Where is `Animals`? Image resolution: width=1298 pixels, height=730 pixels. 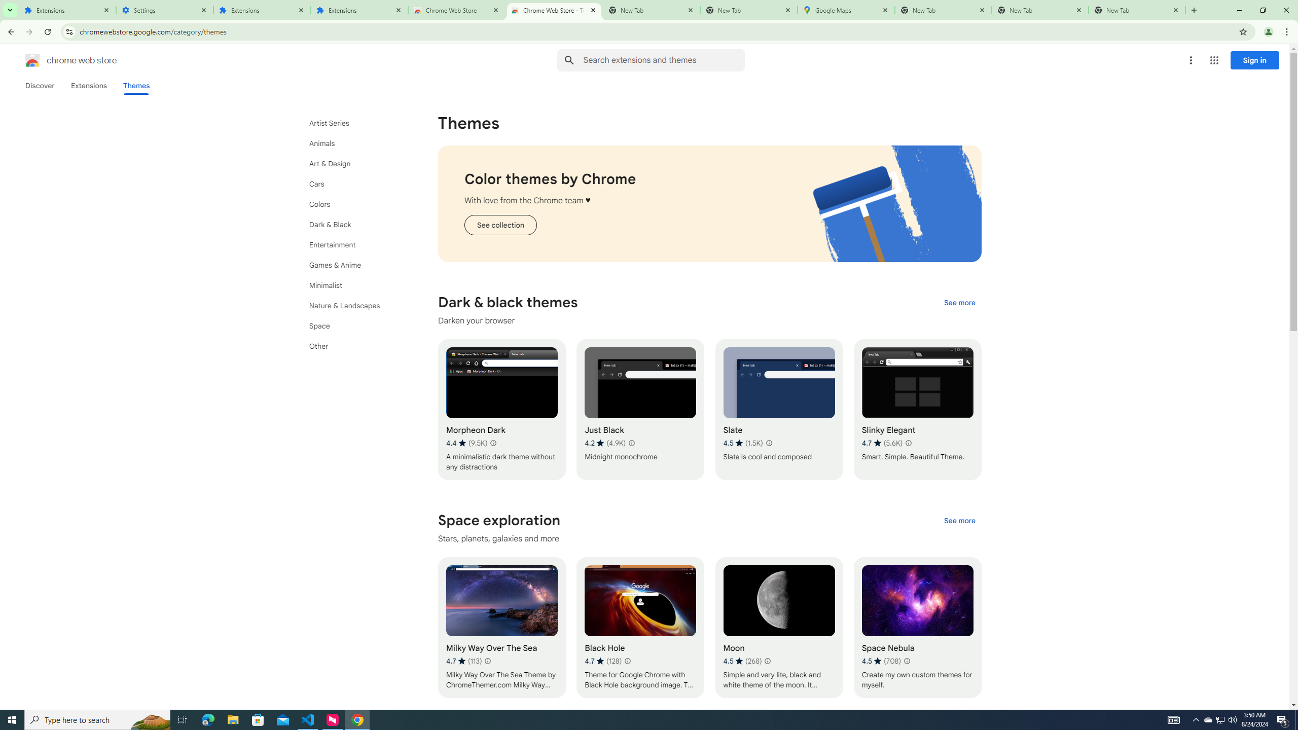 Animals is located at coordinates (355, 143).